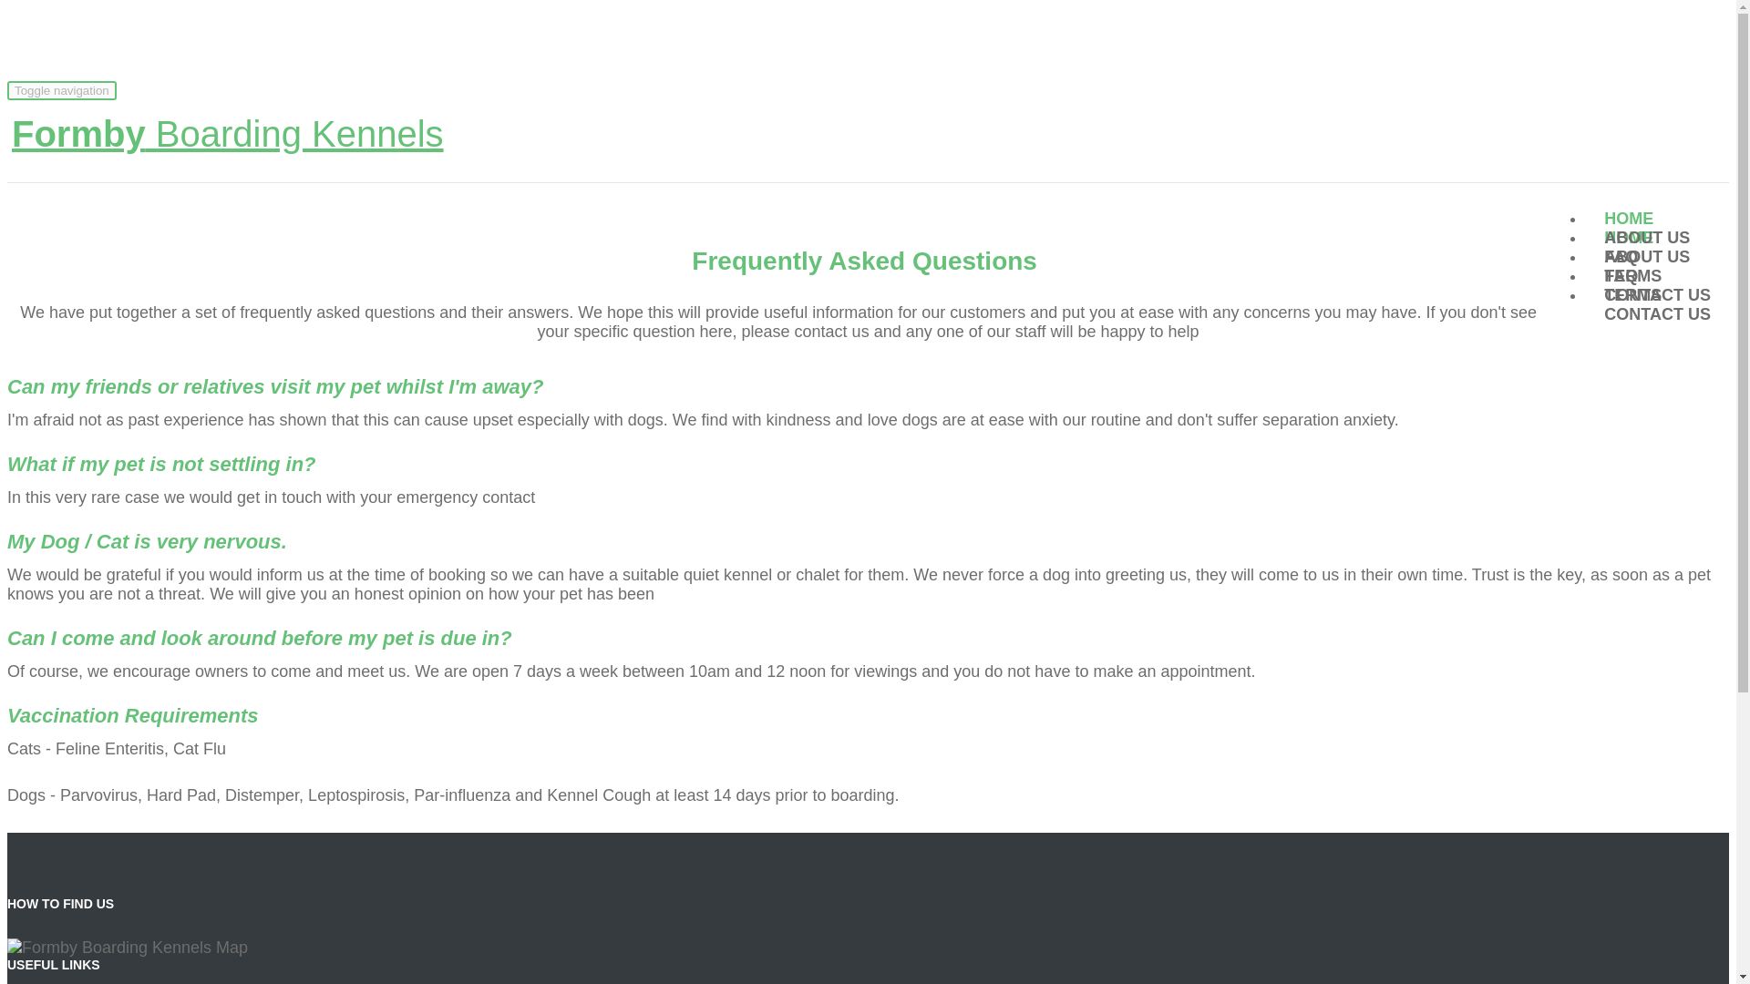 This screenshot has height=984, width=1750. Describe the element at coordinates (1632, 275) in the screenshot. I see `Terms` at that location.